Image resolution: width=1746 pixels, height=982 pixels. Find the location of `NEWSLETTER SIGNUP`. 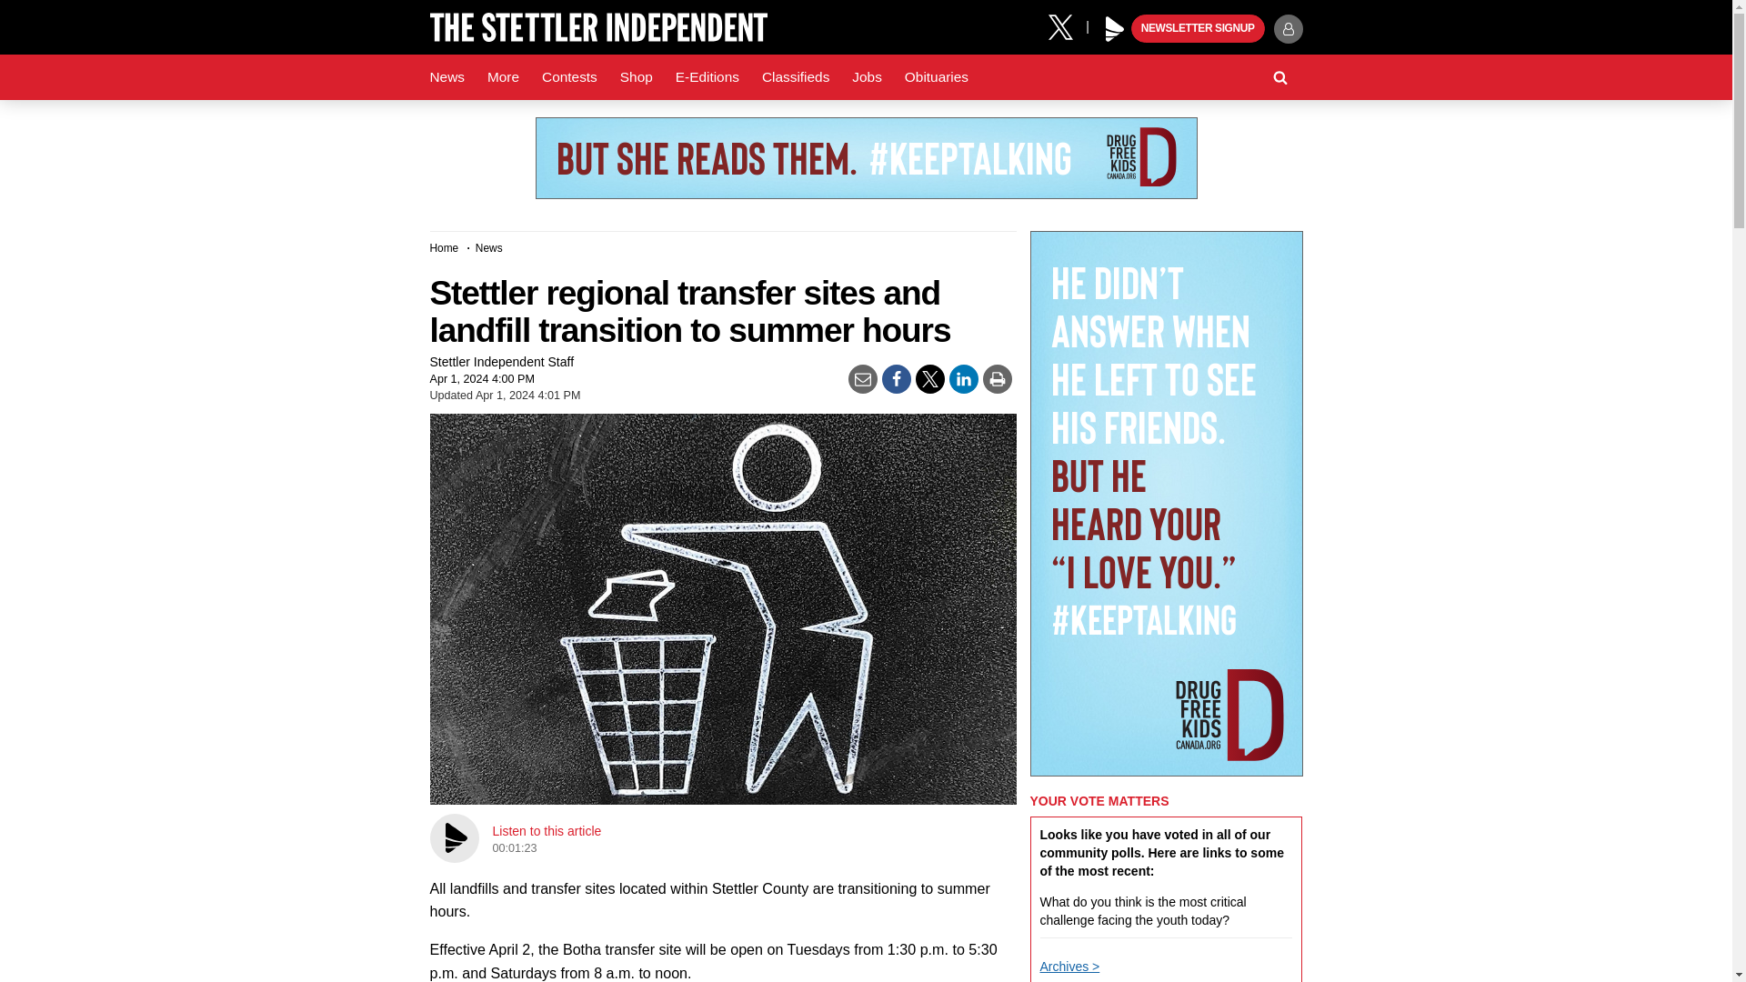

NEWSLETTER SIGNUP is located at coordinates (1198, 29).